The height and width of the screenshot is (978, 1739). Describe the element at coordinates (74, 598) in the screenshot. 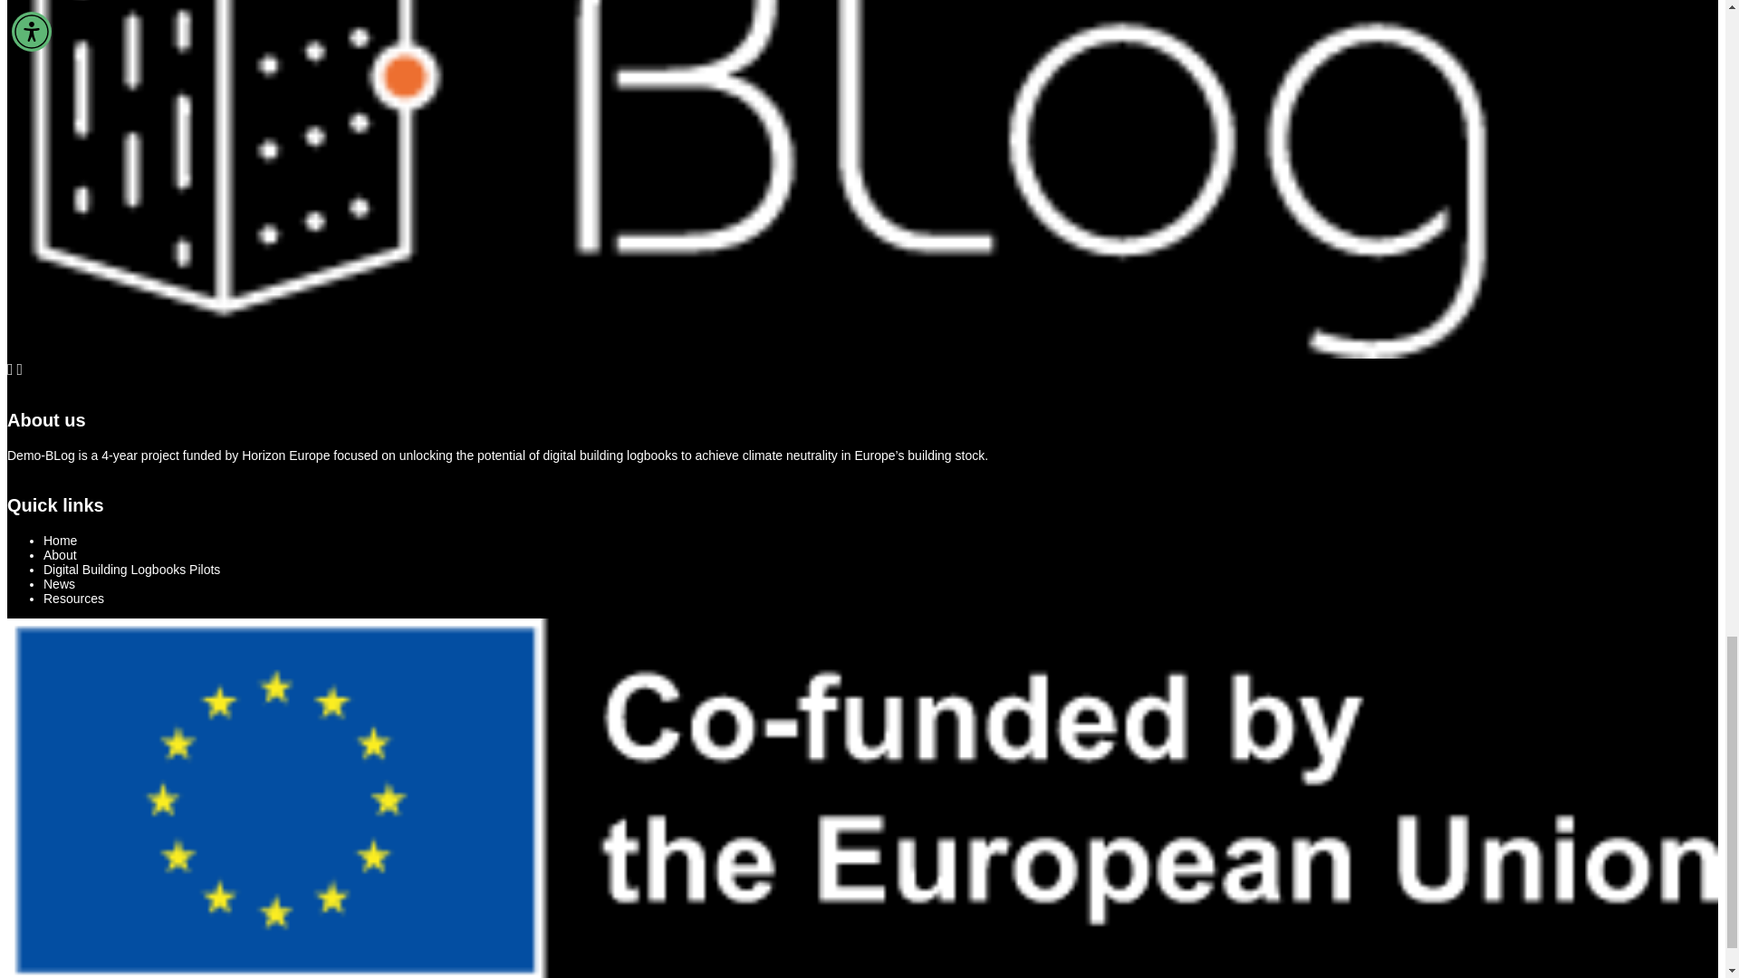

I see `Resources` at that location.